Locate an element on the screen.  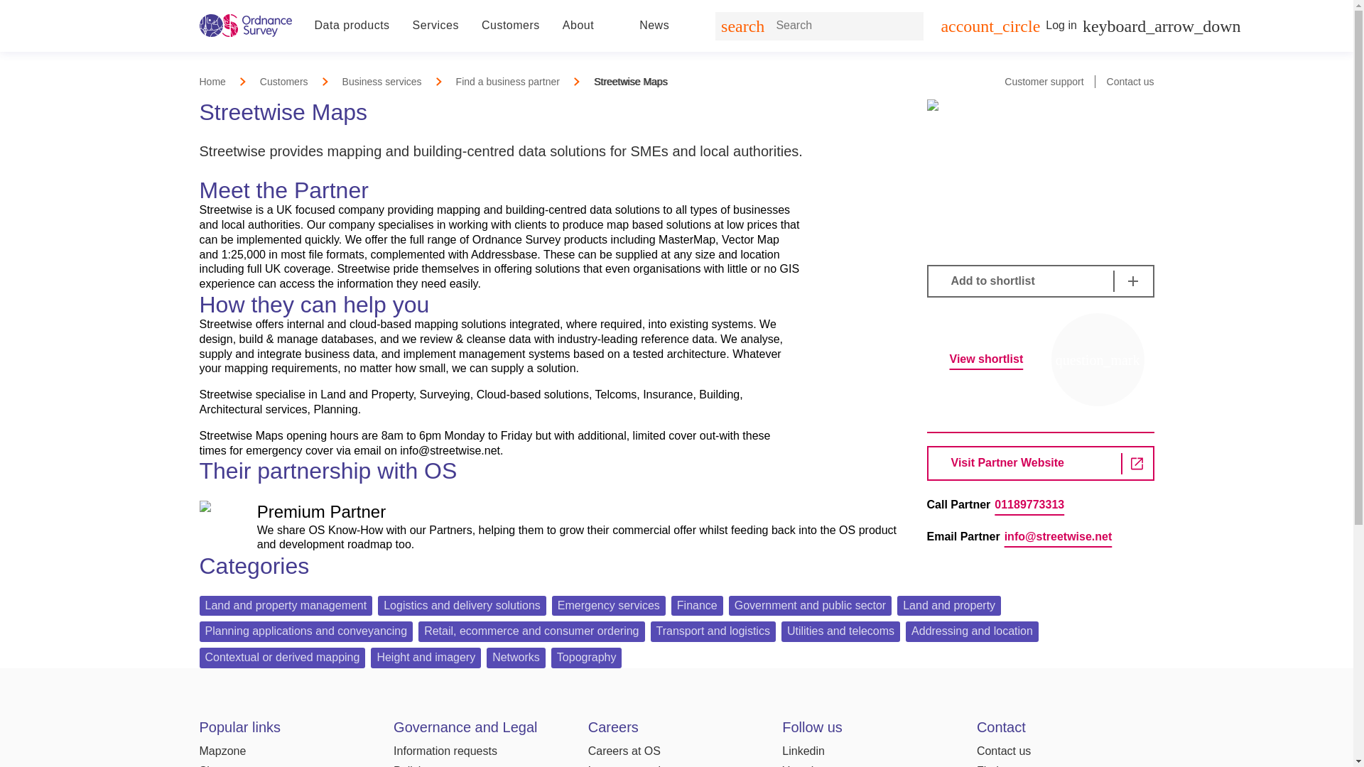
Customers is located at coordinates (284, 81).